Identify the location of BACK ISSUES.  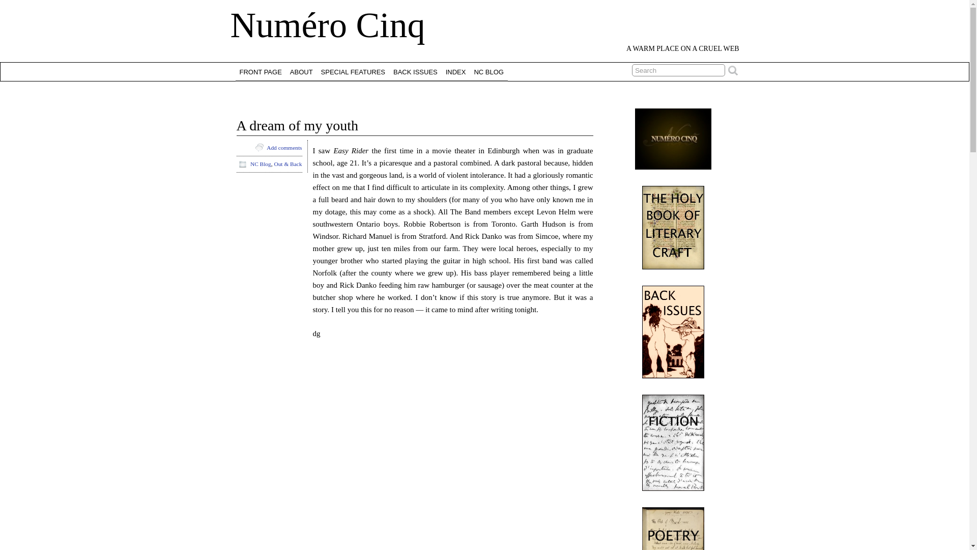
(415, 71).